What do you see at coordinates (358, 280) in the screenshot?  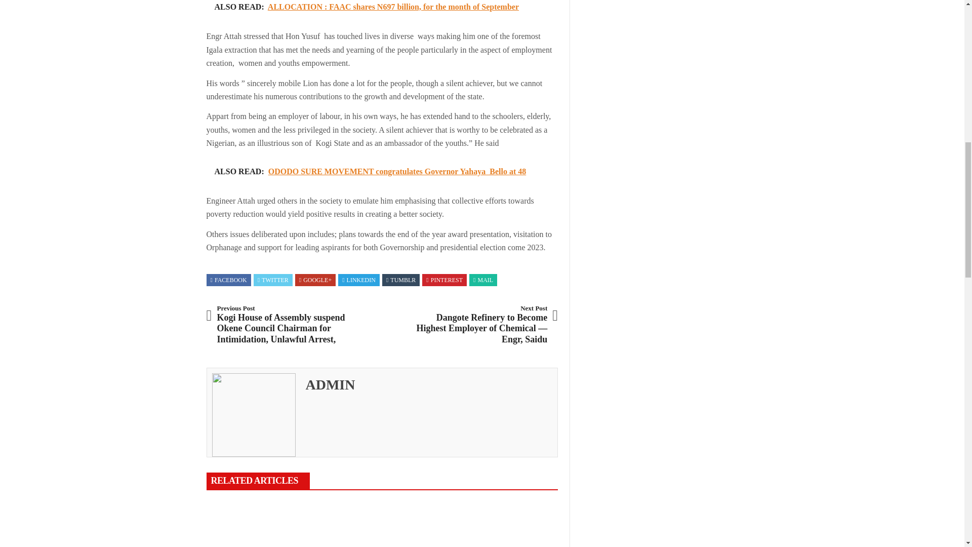 I see `LinkedIn` at bounding box center [358, 280].